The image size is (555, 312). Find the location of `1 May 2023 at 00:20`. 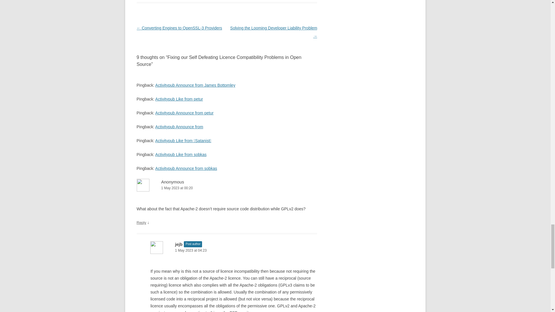

1 May 2023 at 00:20 is located at coordinates (227, 188).